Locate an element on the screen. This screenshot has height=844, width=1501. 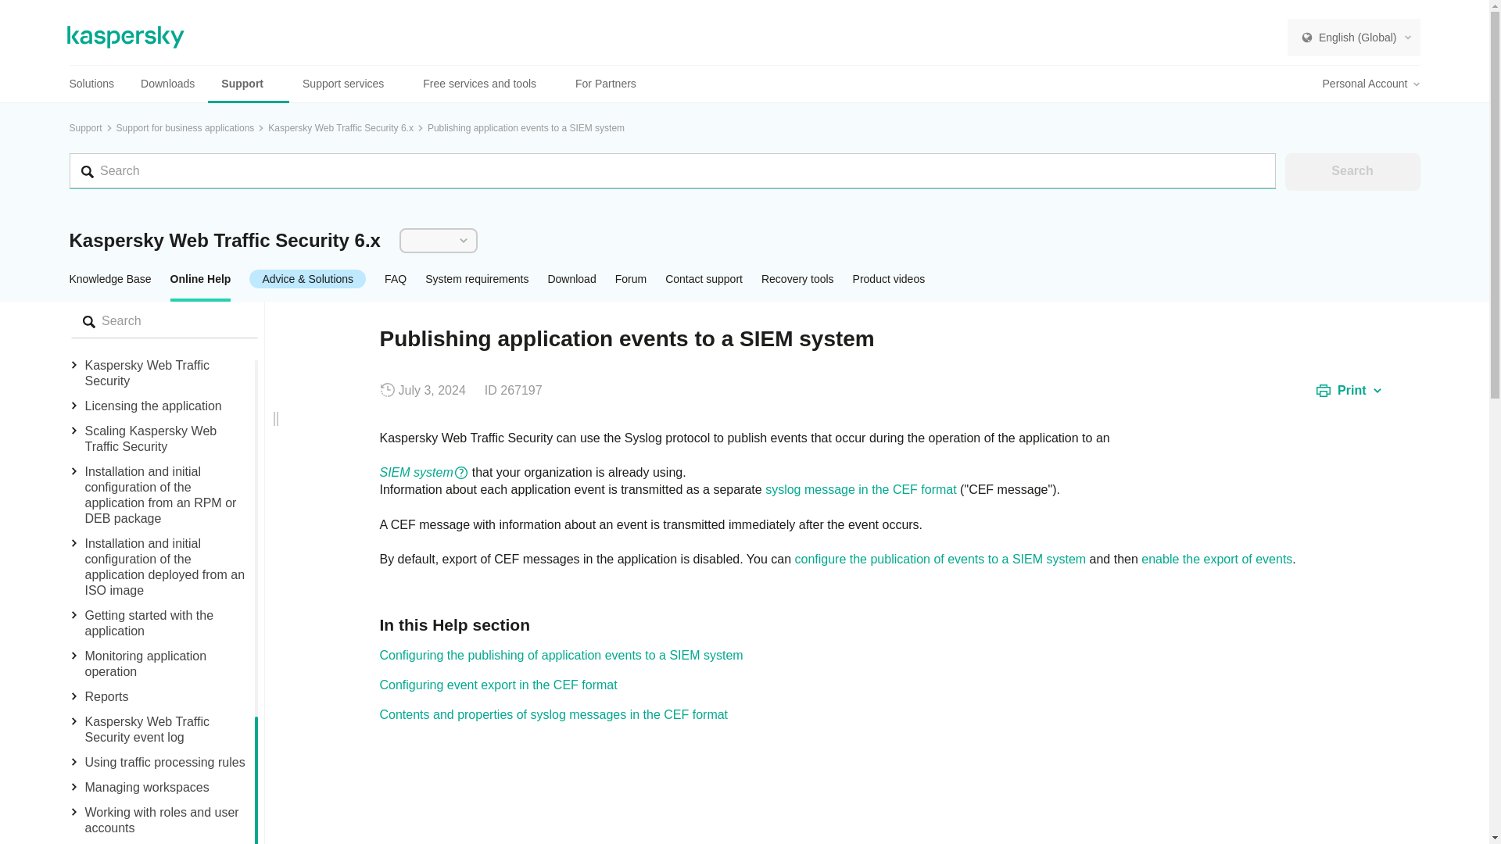
Support is located at coordinates (249, 84).